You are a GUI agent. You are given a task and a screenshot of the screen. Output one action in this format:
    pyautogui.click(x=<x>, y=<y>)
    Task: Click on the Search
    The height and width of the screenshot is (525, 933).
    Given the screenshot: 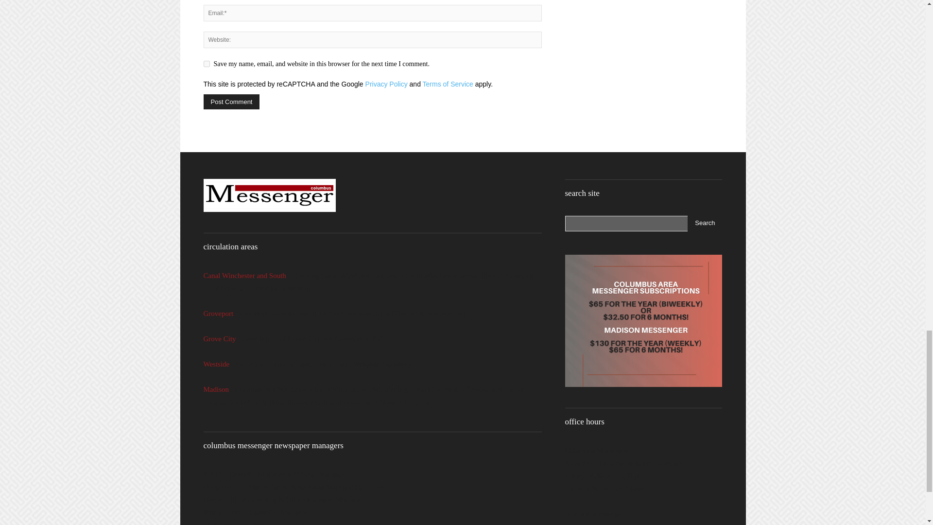 What is the action you would take?
    pyautogui.click(x=705, y=224)
    